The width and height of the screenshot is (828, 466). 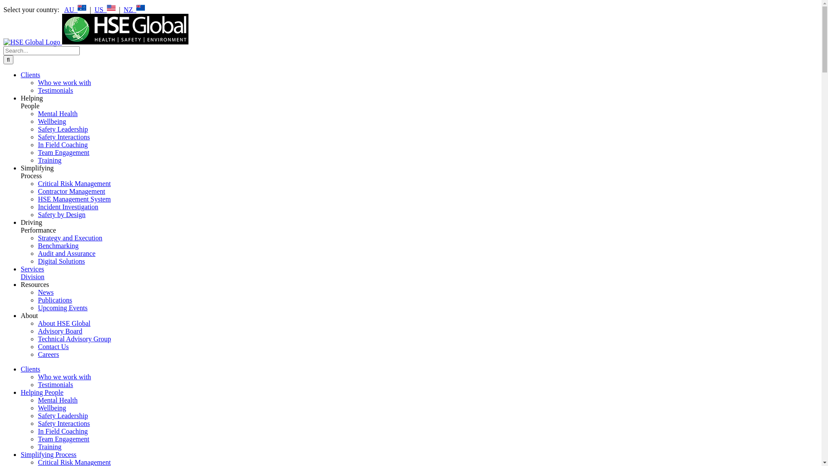 What do you see at coordinates (65, 377) in the screenshot?
I see `Who we work with` at bounding box center [65, 377].